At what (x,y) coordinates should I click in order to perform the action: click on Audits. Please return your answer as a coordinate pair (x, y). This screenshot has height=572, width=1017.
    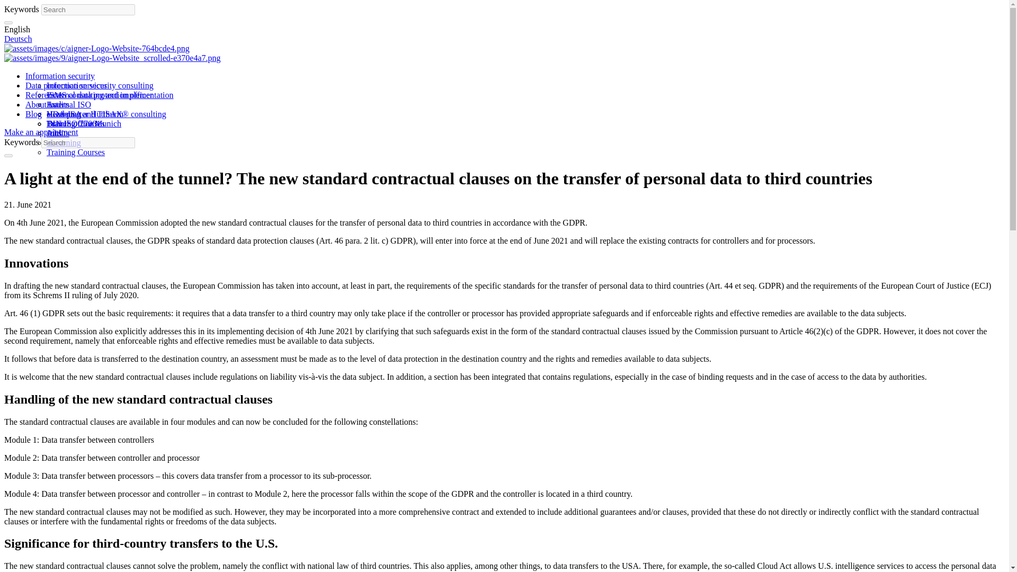
    Looking at the image, I should click on (58, 133).